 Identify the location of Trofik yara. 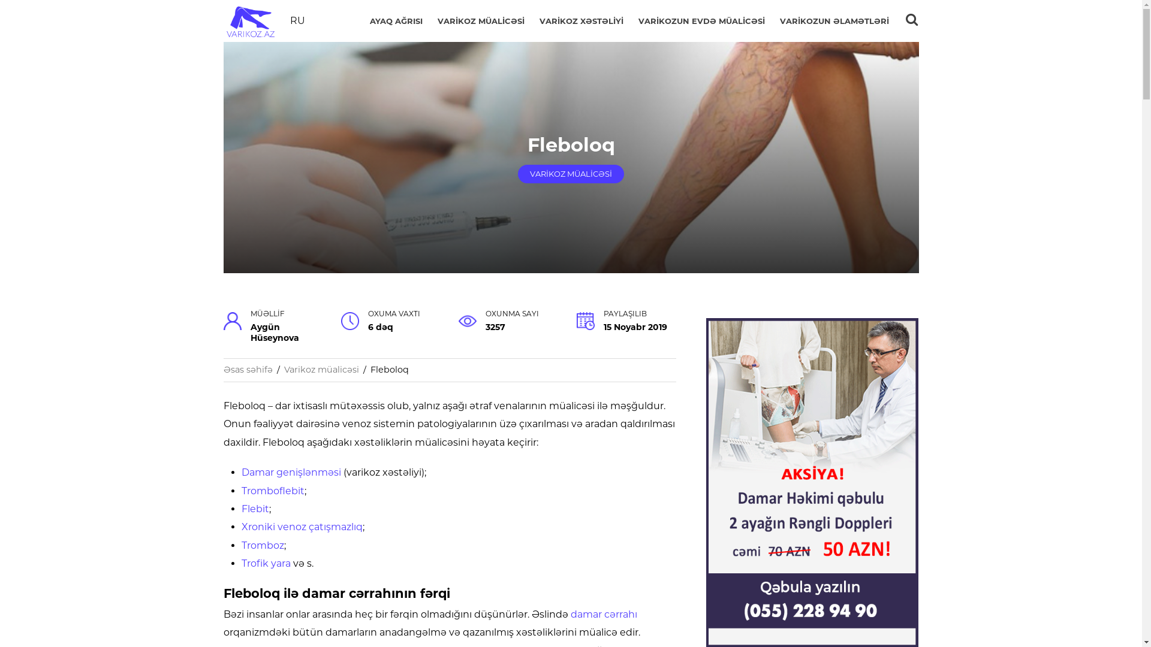
(266, 563).